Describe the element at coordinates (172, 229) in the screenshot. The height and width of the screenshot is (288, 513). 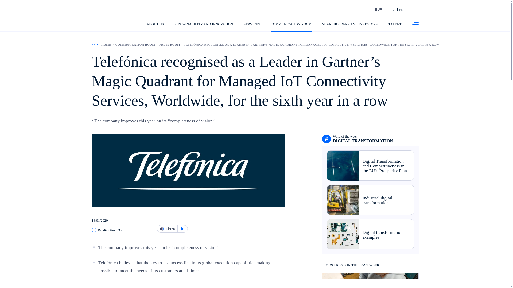
I see `Listen to this page with ReadSpeaker webReader` at that location.